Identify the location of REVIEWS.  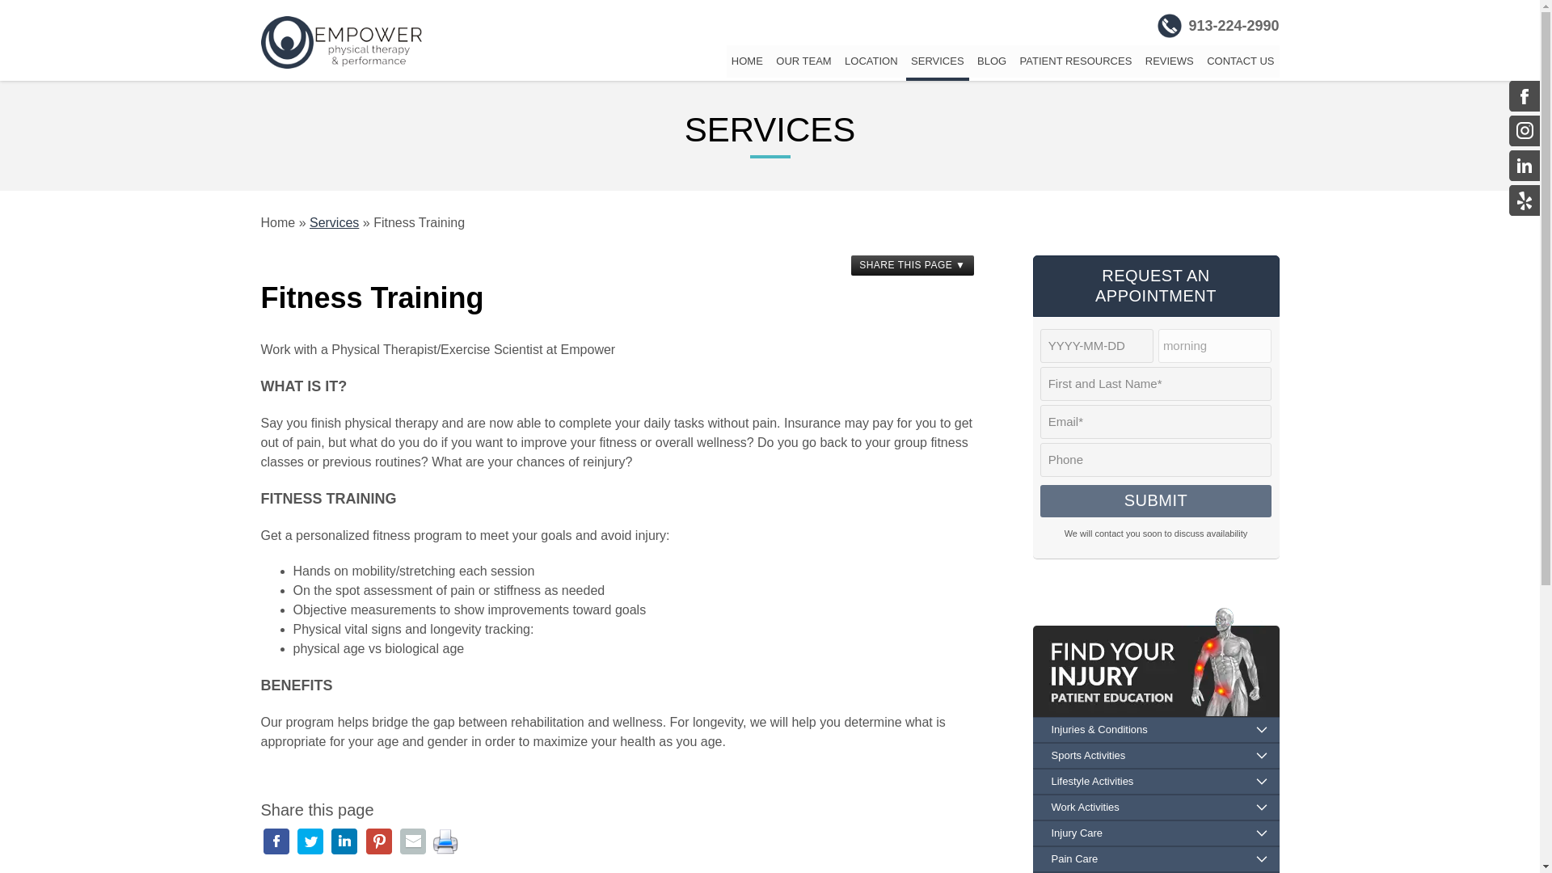
(1169, 61).